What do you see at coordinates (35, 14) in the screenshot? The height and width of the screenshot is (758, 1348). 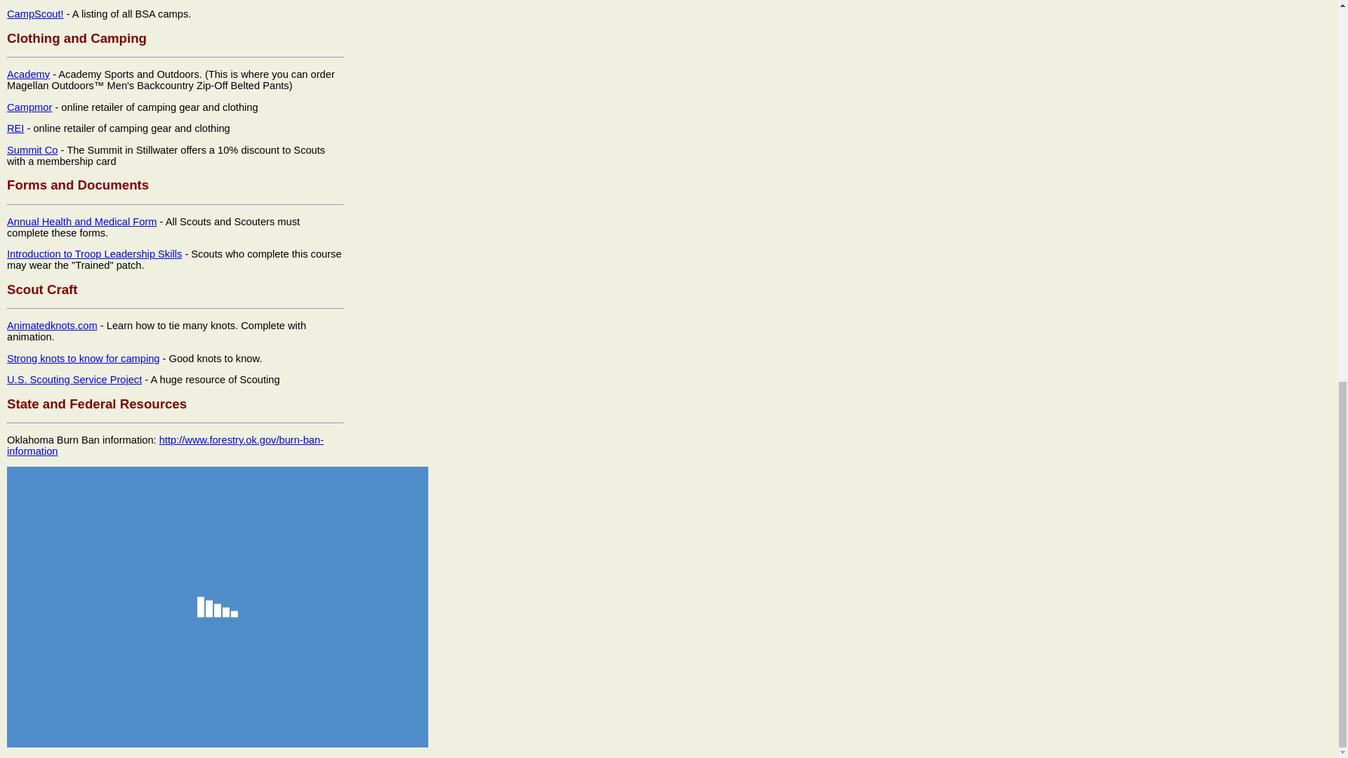 I see `CampScout!` at bounding box center [35, 14].